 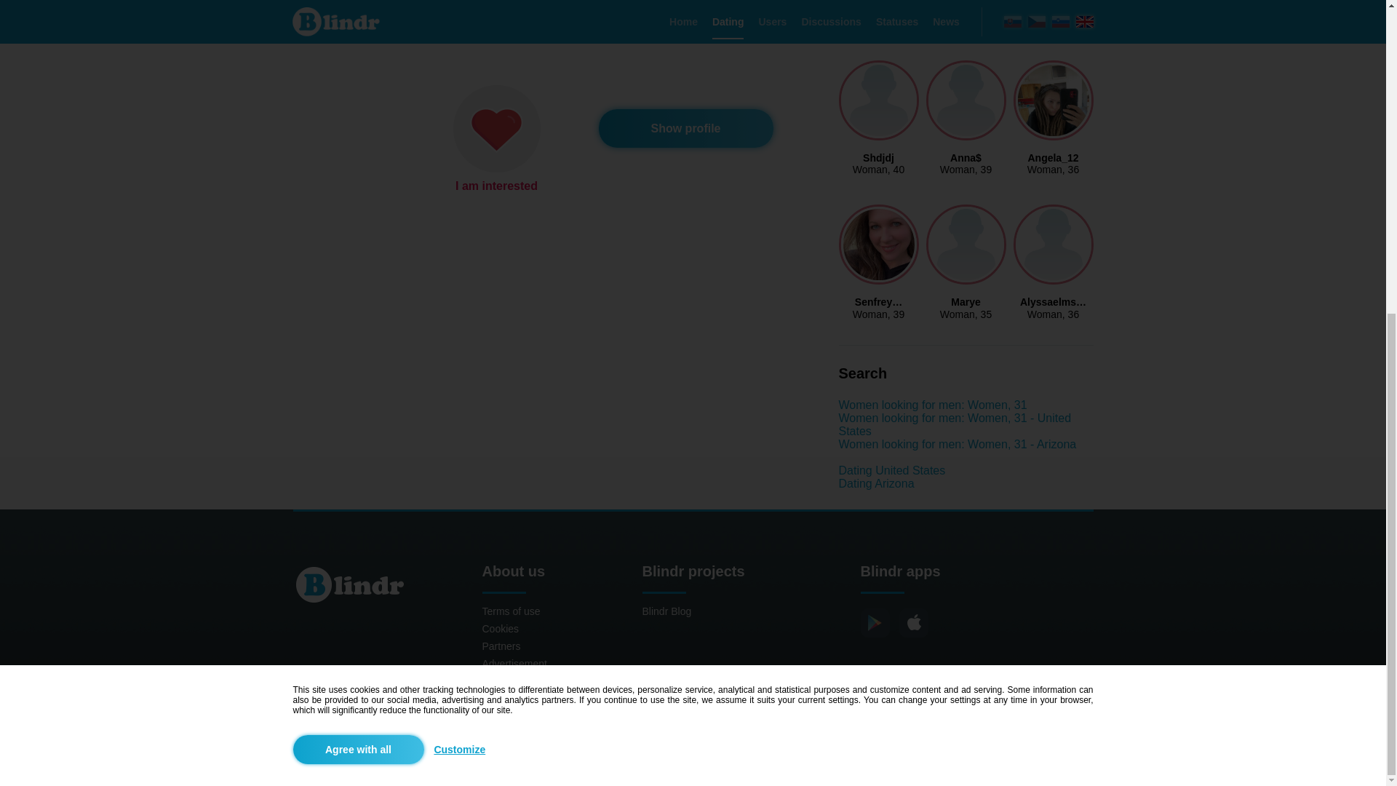 I want to click on Senfrey zuzan, so click(x=514, y=664).